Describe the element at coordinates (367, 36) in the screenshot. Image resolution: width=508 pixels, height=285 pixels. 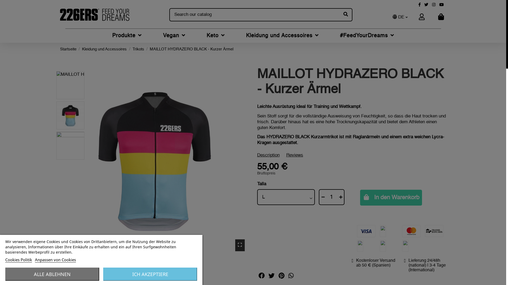
I see `#FeedYourDreams` at that location.